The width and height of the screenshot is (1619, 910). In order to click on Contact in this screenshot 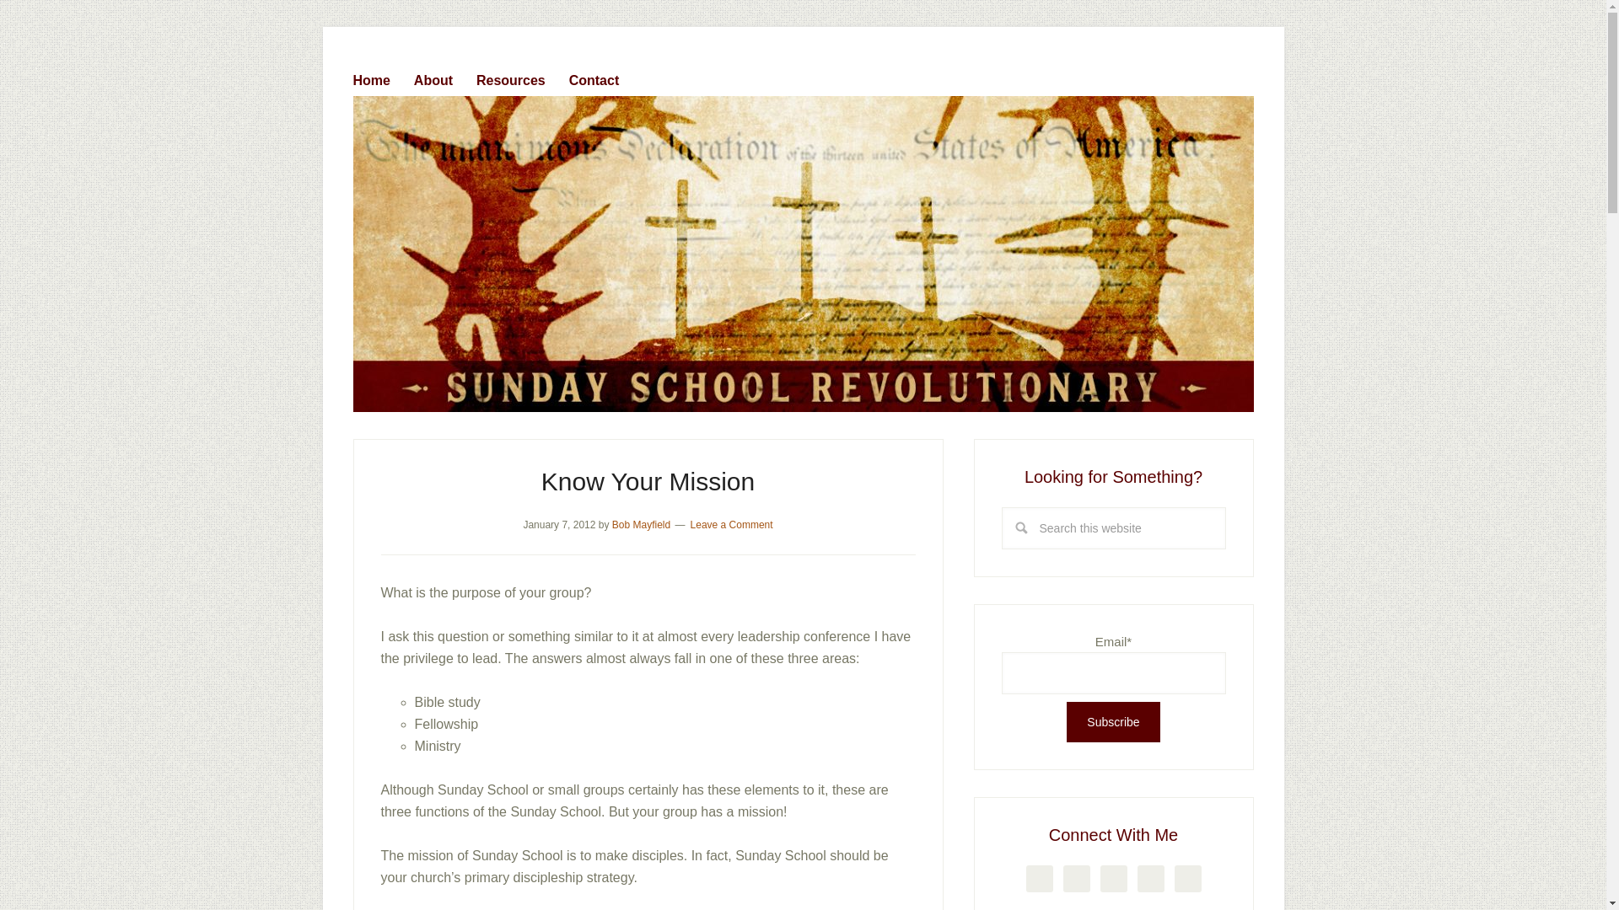, I will do `click(604, 77)`.